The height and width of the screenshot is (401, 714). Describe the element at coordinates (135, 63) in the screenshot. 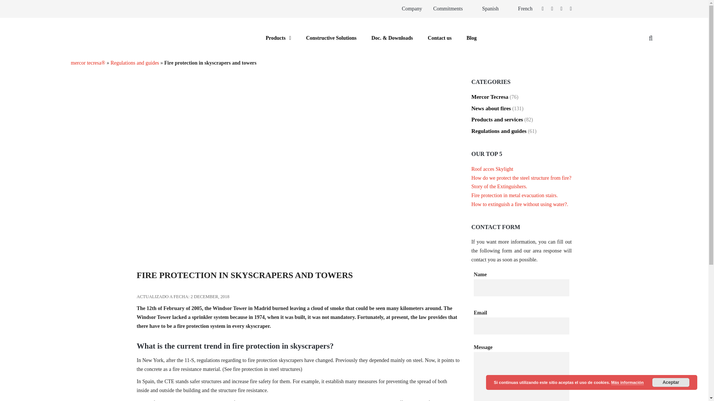

I see `Regulations and guides` at that location.